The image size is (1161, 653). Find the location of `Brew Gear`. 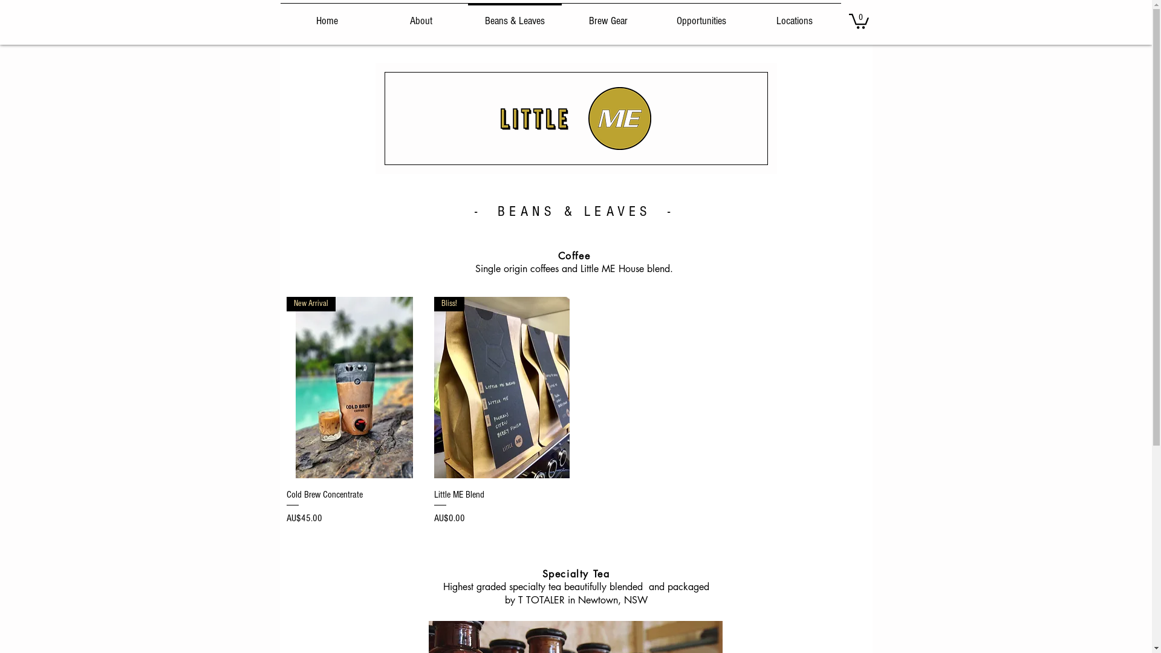

Brew Gear is located at coordinates (608, 16).